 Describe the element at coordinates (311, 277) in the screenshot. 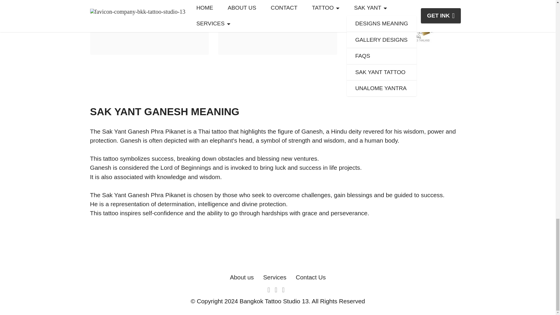

I see `Contact Us` at that location.